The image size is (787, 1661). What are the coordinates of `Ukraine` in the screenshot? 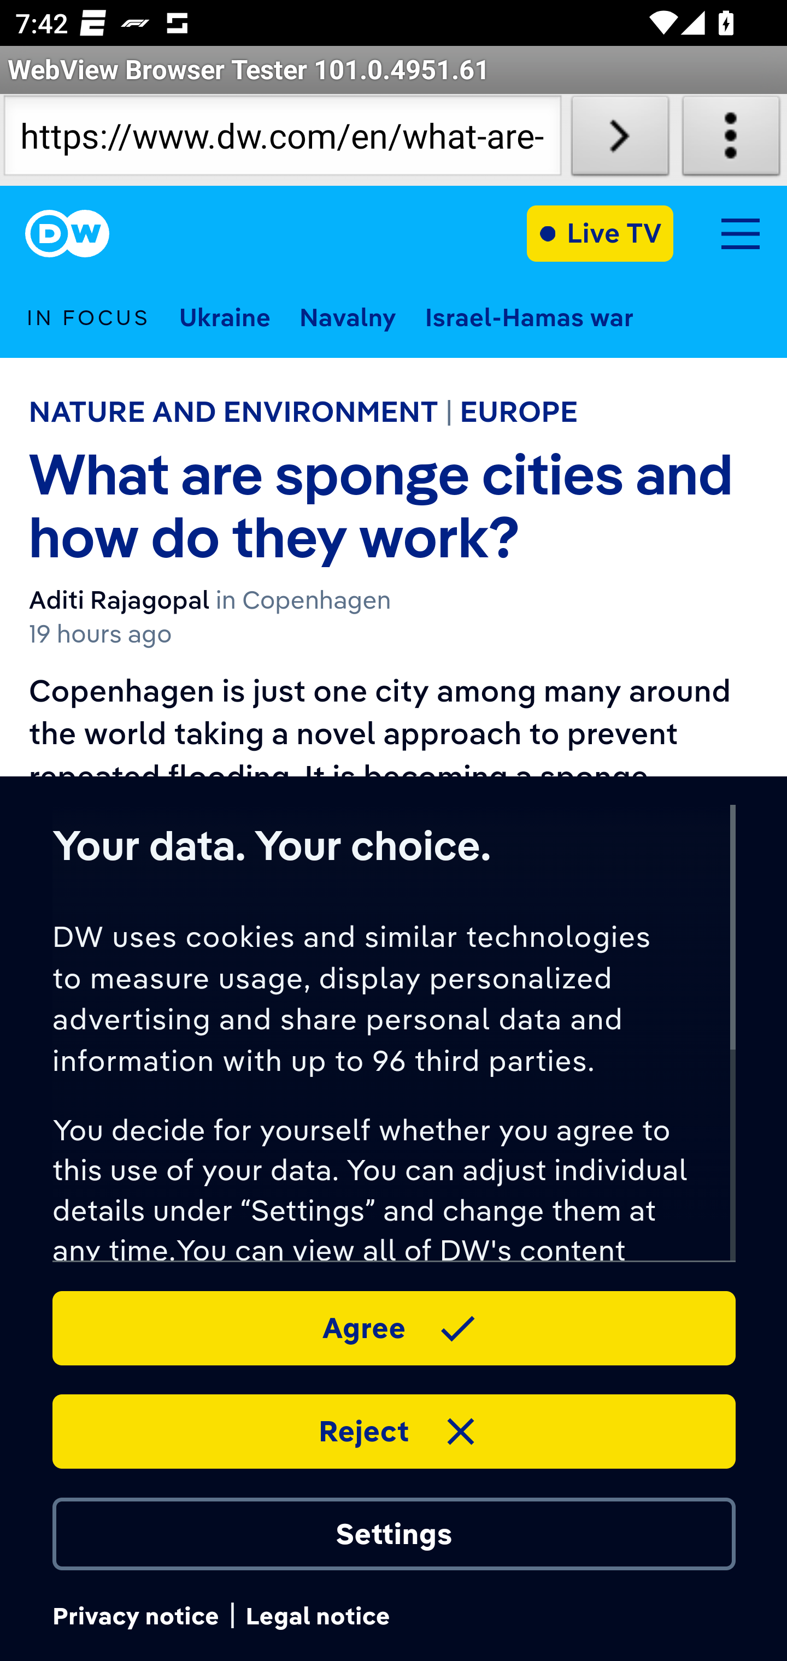 It's located at (224, 317).